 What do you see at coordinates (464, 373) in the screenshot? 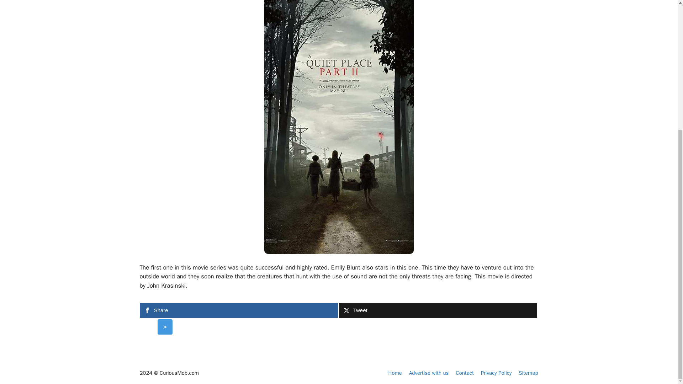
I see `Contact` at bounding box center [464, 373].